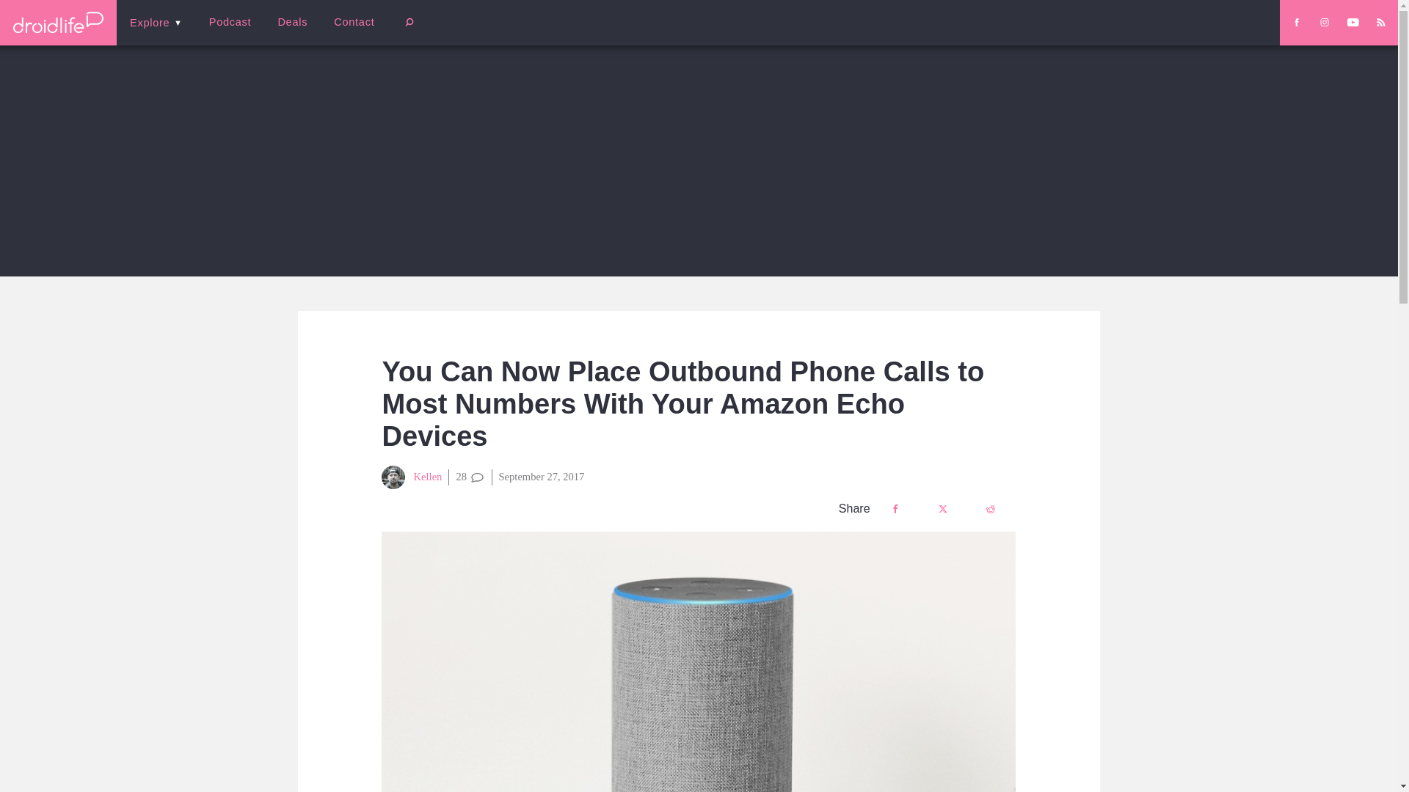 This screenshot has height=792, width=1409. Describe the element at coordinates (349, 32) in the screenshot. I see `Beginners' Guide` at that location.